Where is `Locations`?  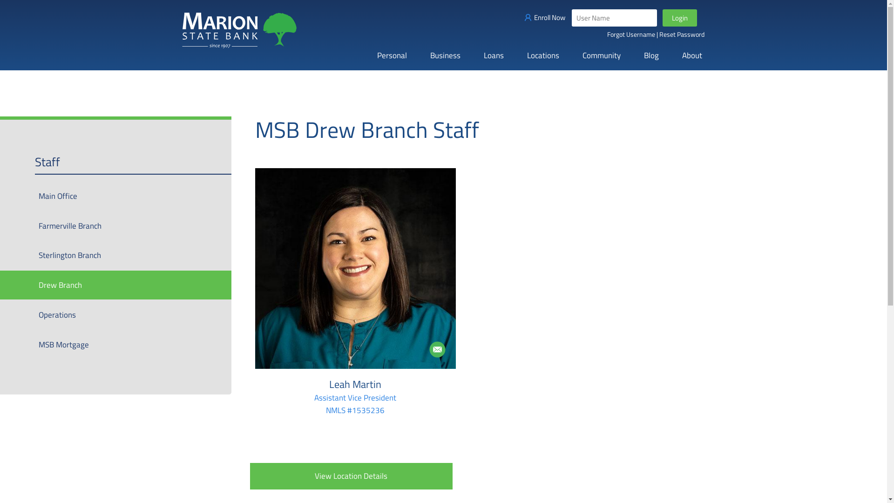 Locations is located at coordinates (543, 56).